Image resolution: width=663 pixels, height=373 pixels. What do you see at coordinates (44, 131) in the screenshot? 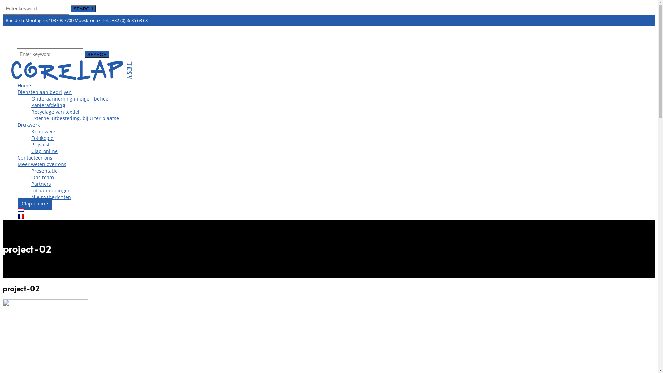
I see `Kopiewerk` at bounding box center [44, 131].